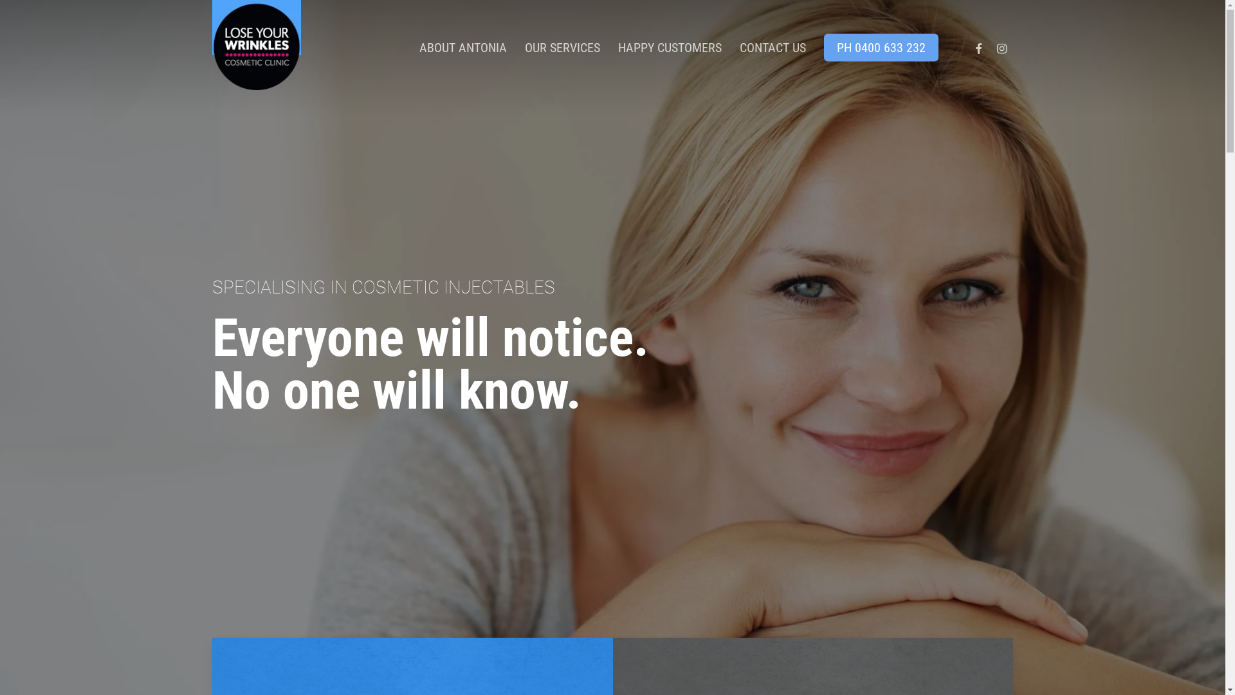  Describe the element at coordinates (562, 48) in the screenshot. I see `OUR SERVICES` at that location.